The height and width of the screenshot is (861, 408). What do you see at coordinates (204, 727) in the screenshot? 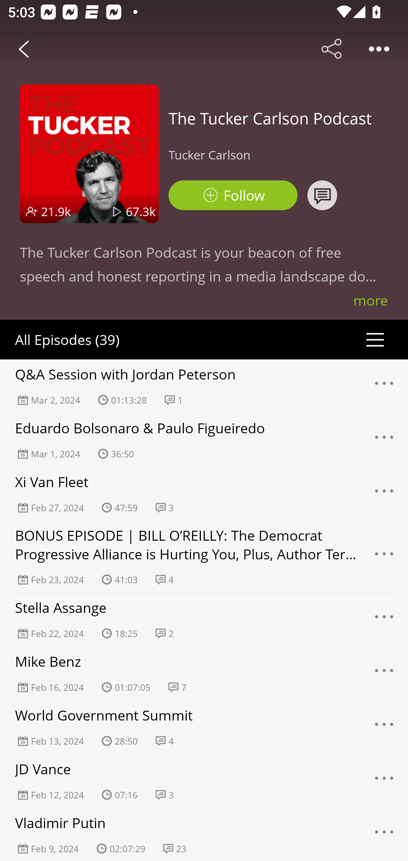
I see `World Government Summit Feb 13, 2024 28:50 4 Menu` at bounding box center [204, 727].